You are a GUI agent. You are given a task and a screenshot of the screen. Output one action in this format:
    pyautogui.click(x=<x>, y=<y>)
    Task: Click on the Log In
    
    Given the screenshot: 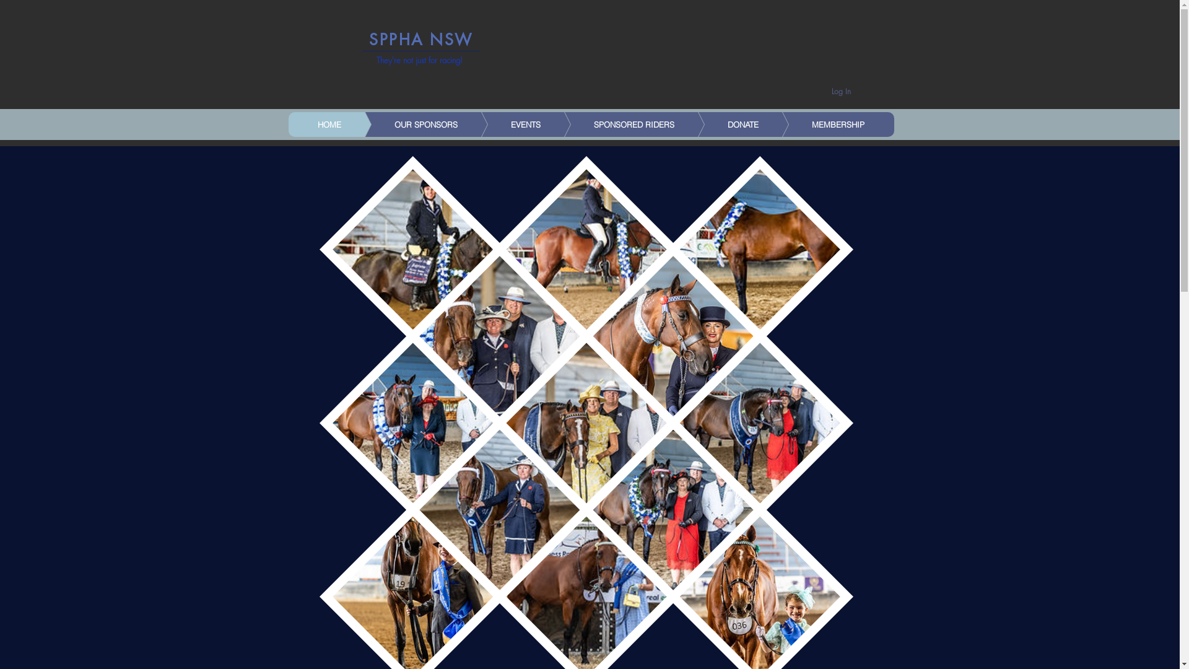 What is the action you would take?
    pyautogui.click(x=841, y=92)
    